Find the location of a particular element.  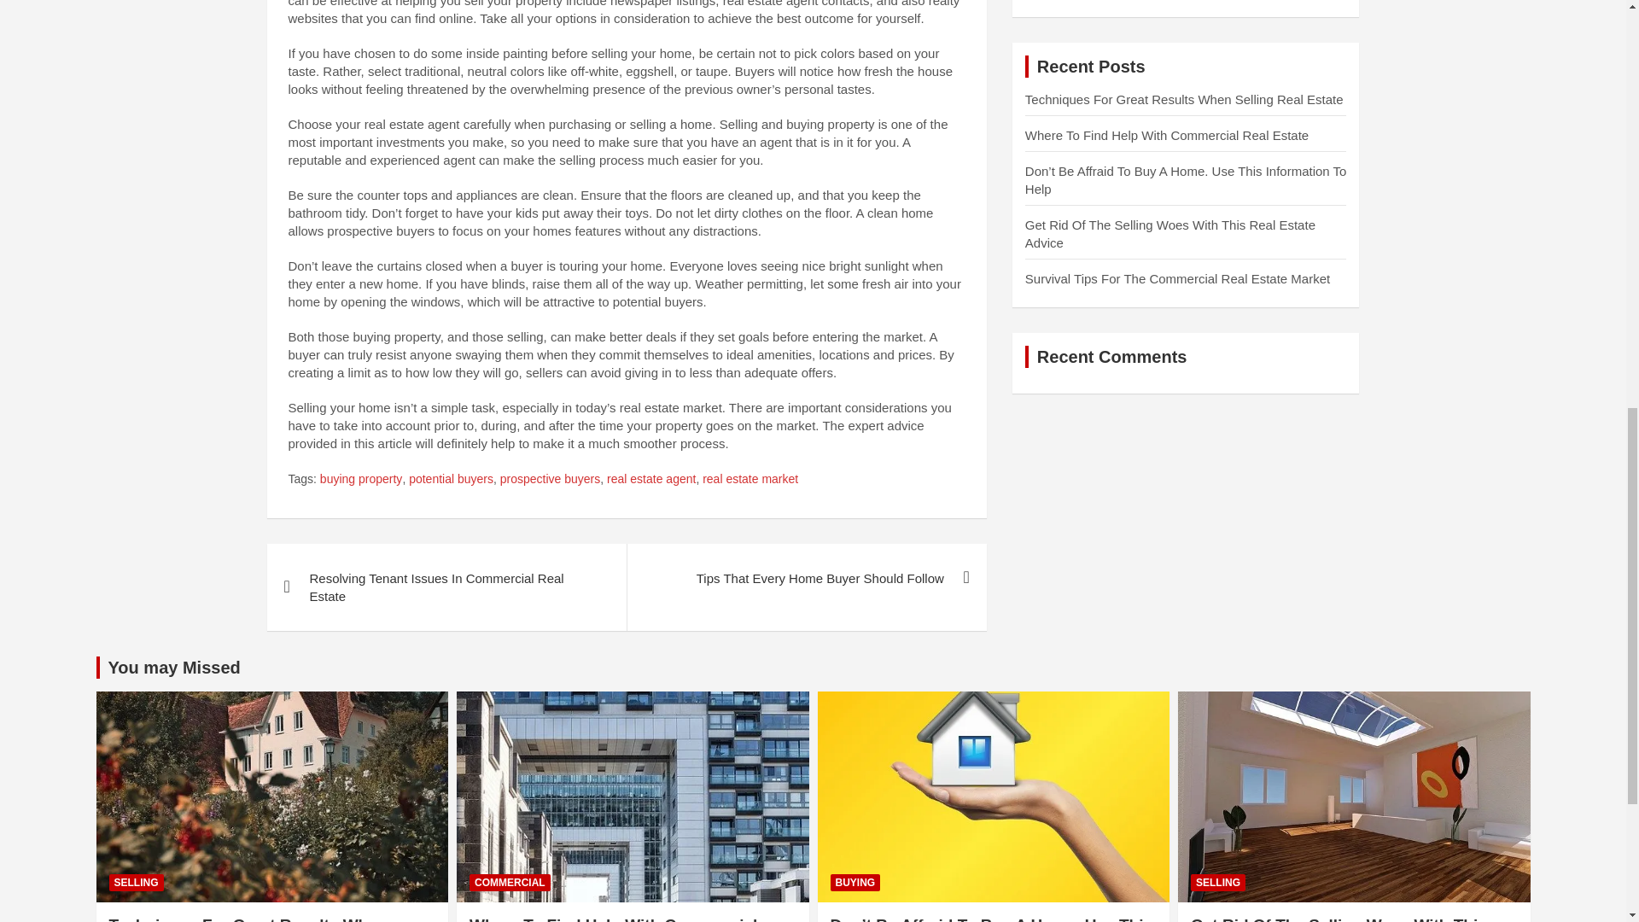

prospective buyers is located at coordinates (550, 480).